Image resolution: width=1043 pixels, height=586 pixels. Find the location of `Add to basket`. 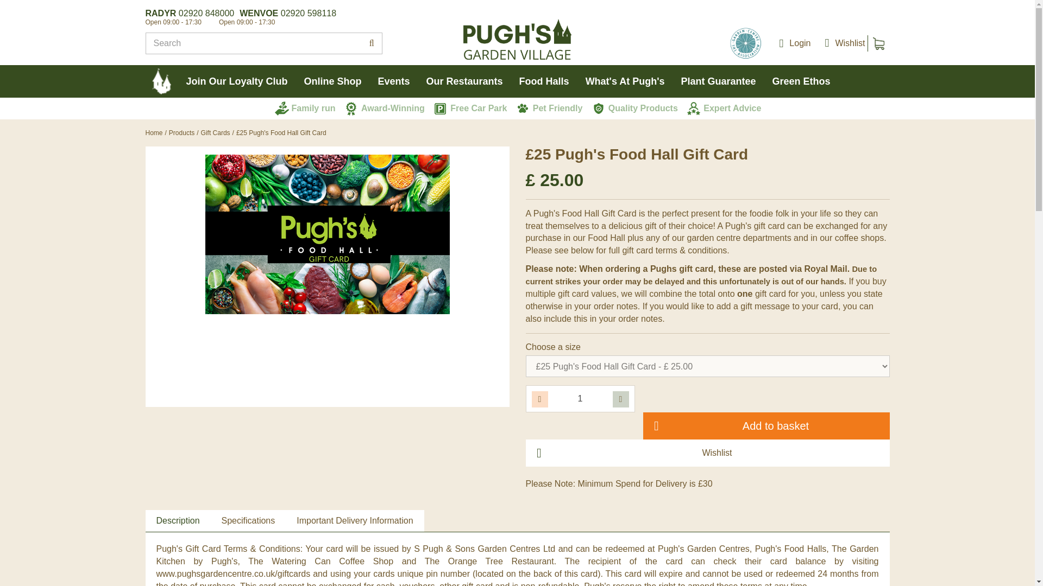

Add to basket is located at coordinates (766, 426).